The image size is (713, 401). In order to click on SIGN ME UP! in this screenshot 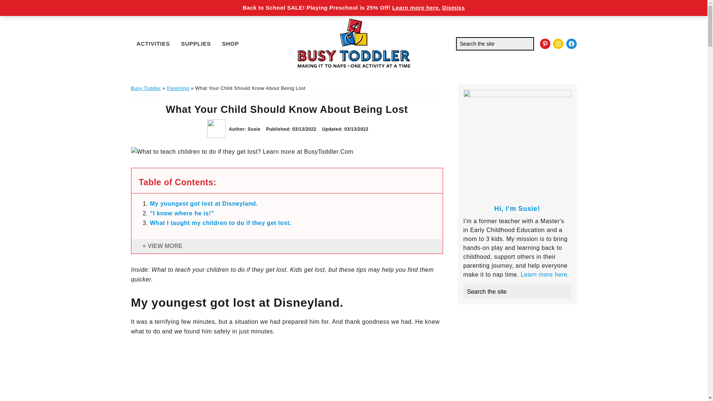, I will do `click(468, 5)`.